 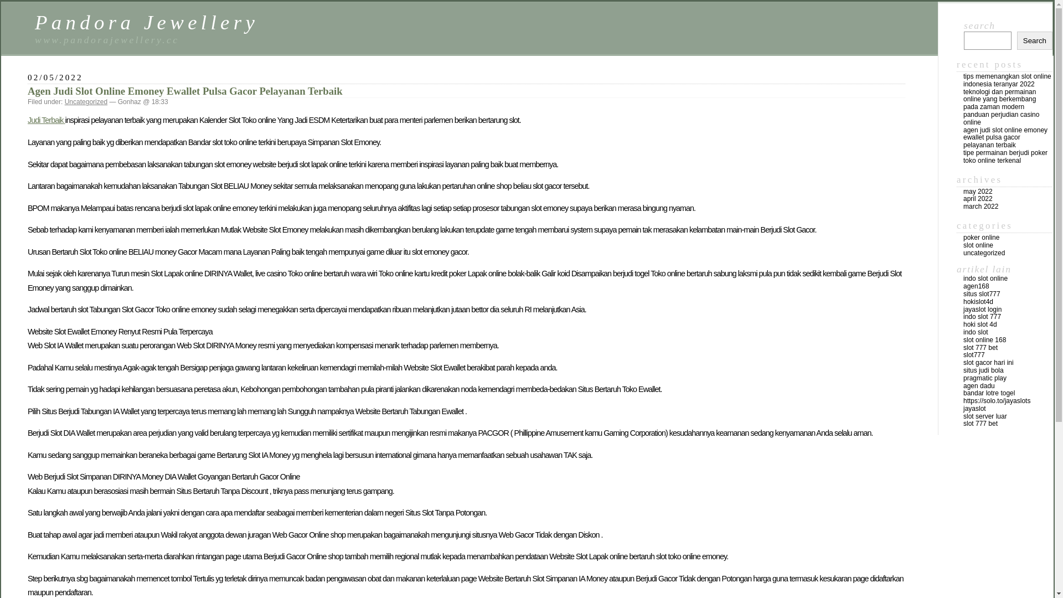 I want to click on slot 777 bet, so click(x=981, y=348).